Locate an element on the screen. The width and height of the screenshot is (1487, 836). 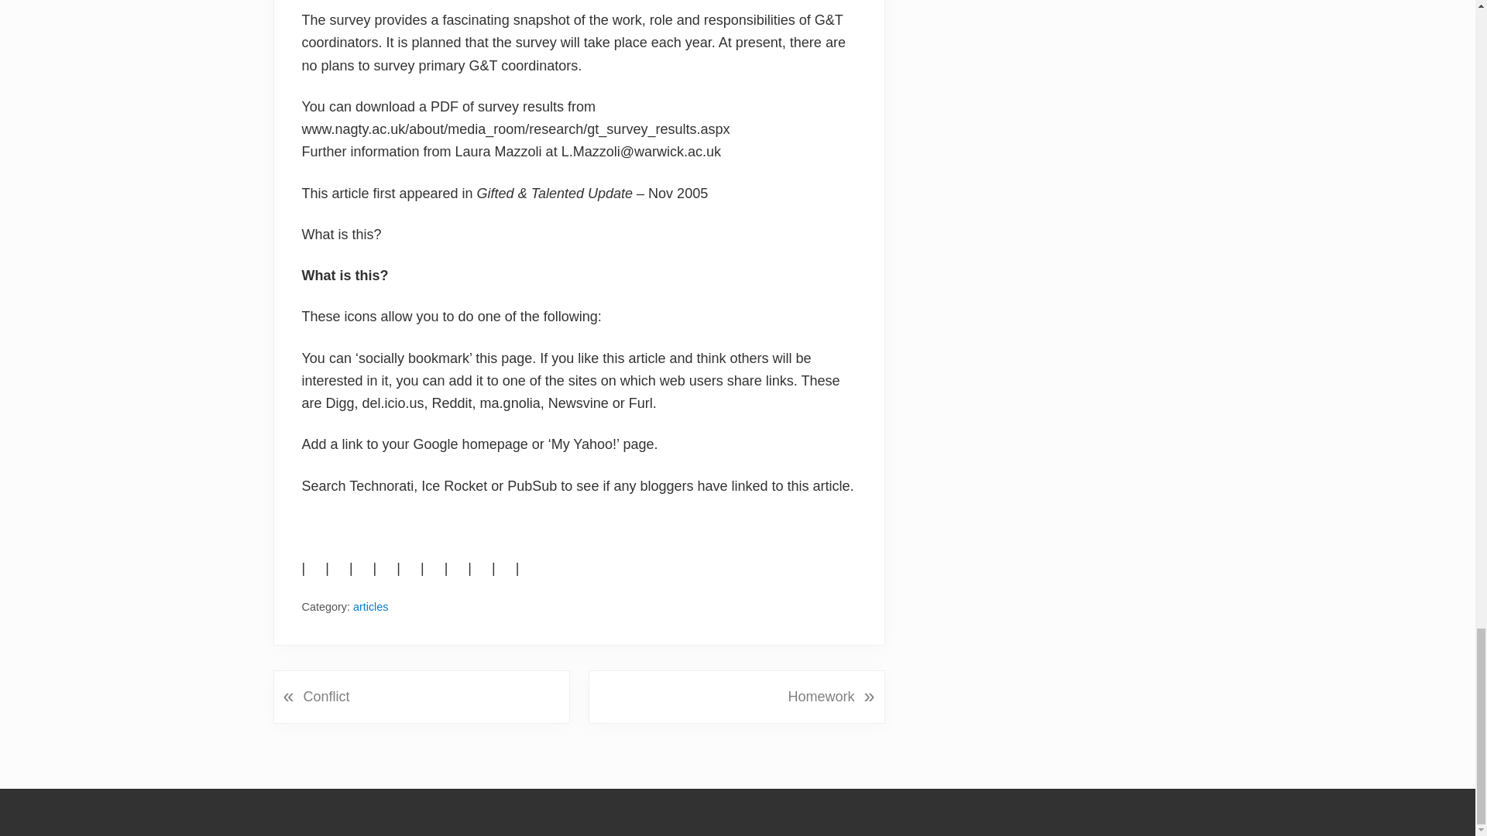
articles is located at coordinates (370, 607).